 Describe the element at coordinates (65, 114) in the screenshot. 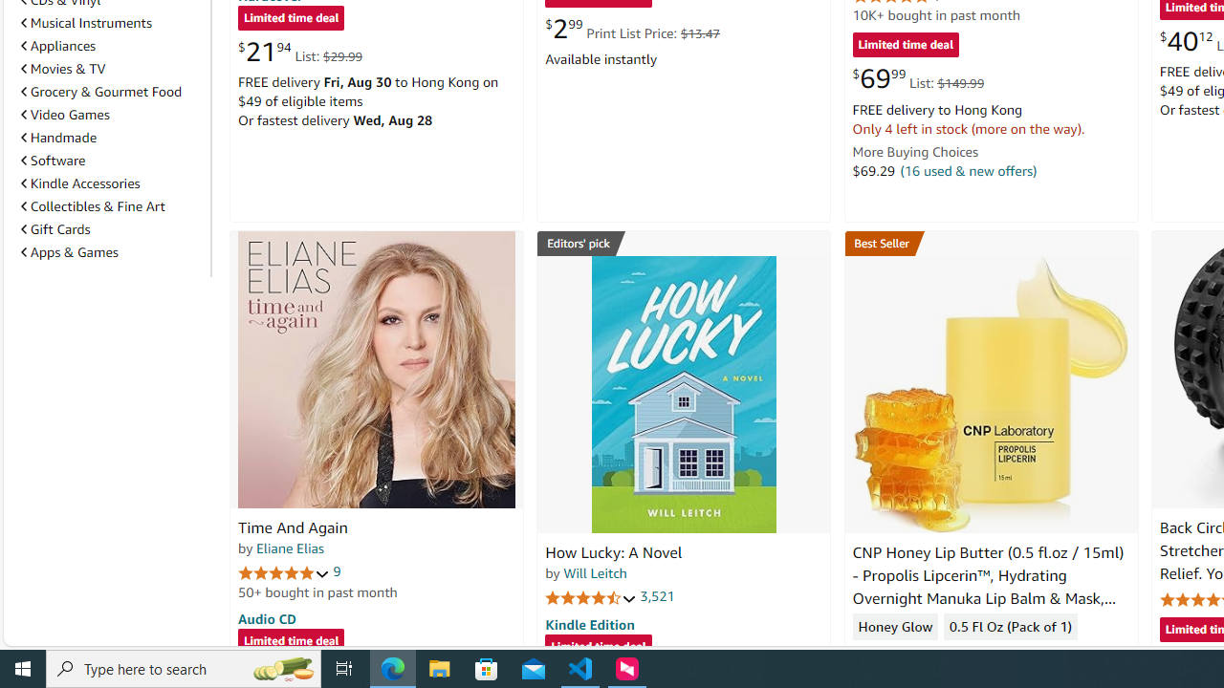

I see `Video Games` at that location.